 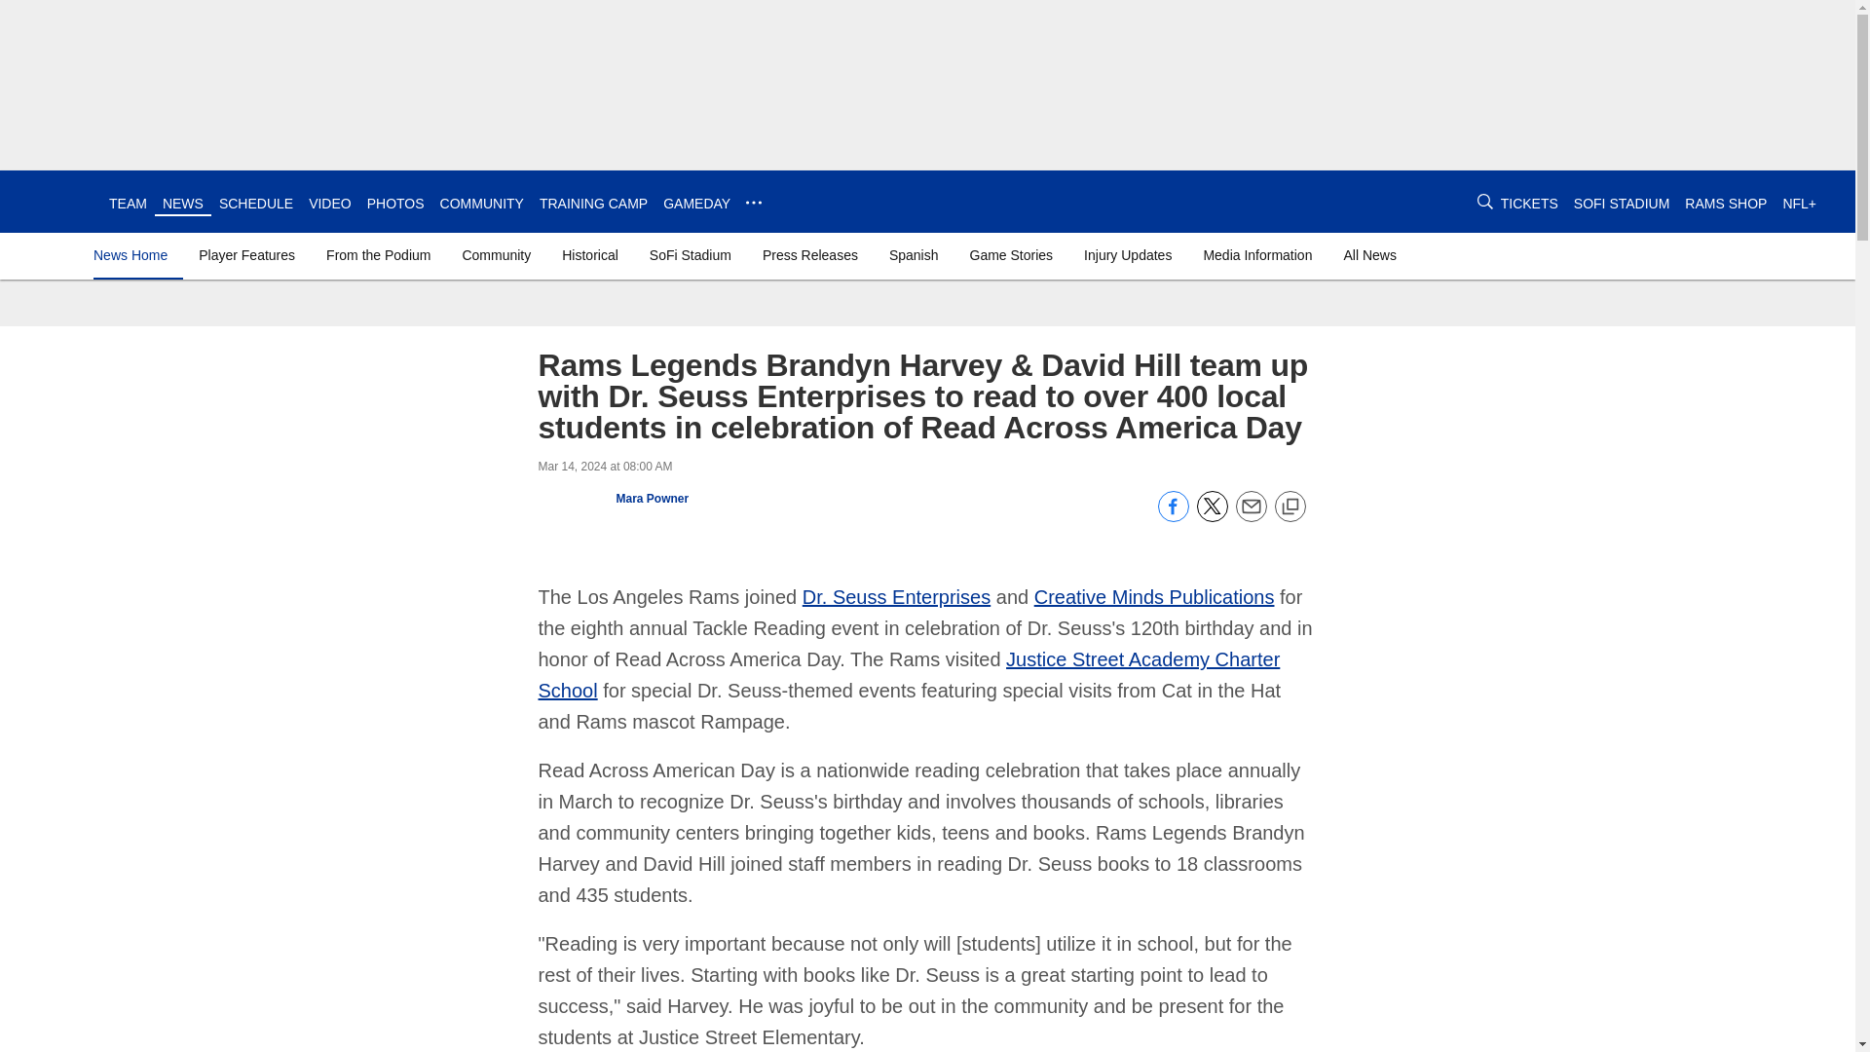 I want to click on VIDEO, so click(x=329, y=203).